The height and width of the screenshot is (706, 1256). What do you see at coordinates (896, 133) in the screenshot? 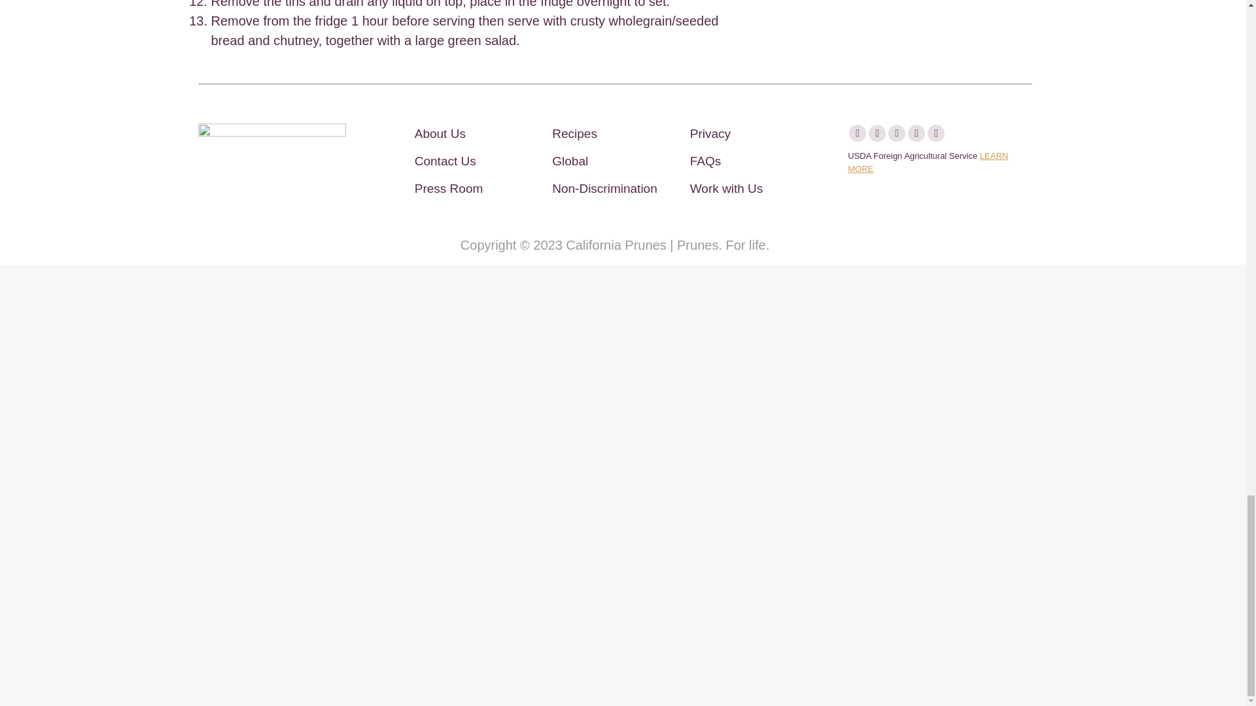
I see `Pinterest` at bounding box center [896, 133].